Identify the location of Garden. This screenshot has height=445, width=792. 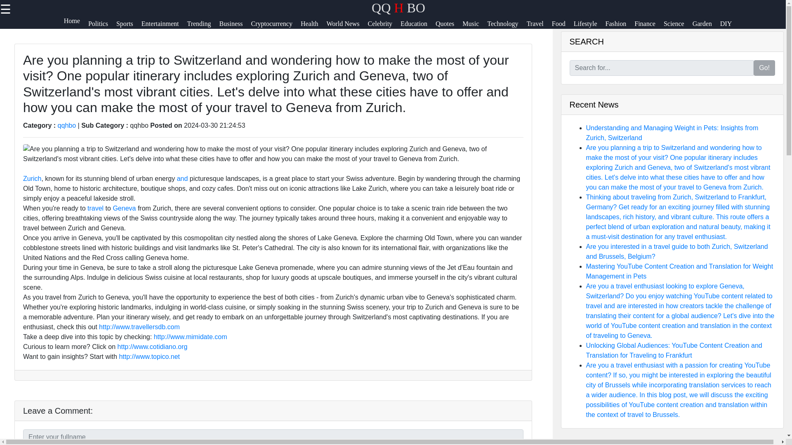
(706, 27).